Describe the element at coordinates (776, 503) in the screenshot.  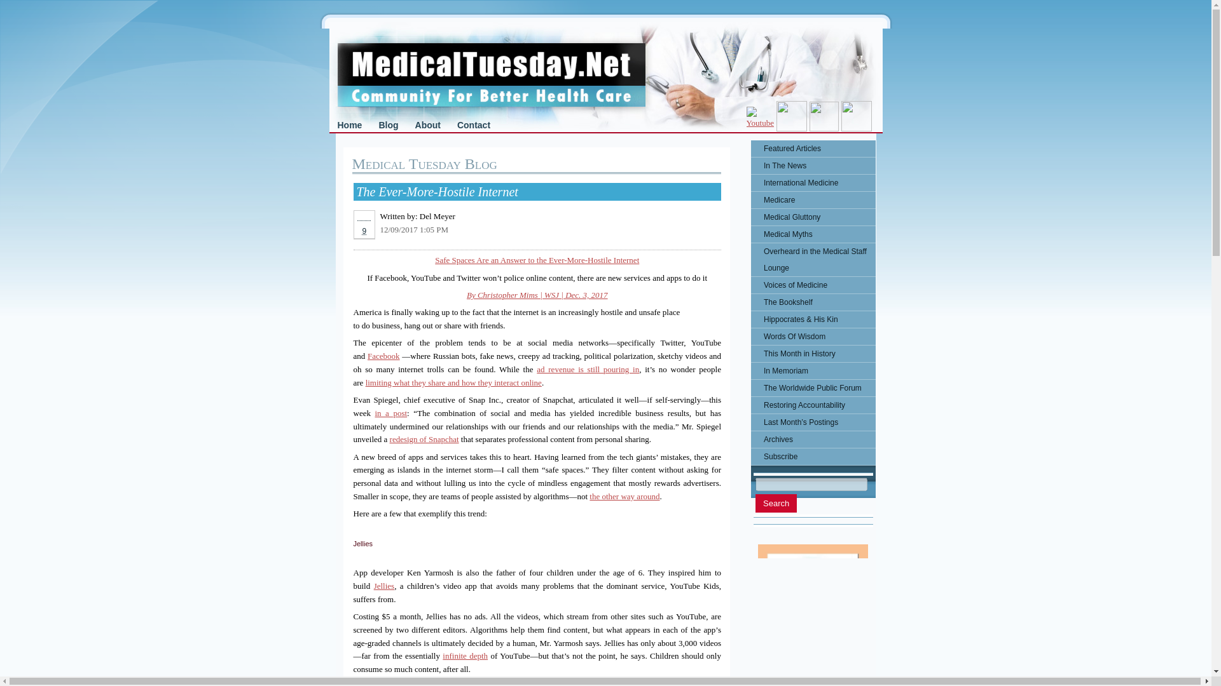
I see `Search` at that location.